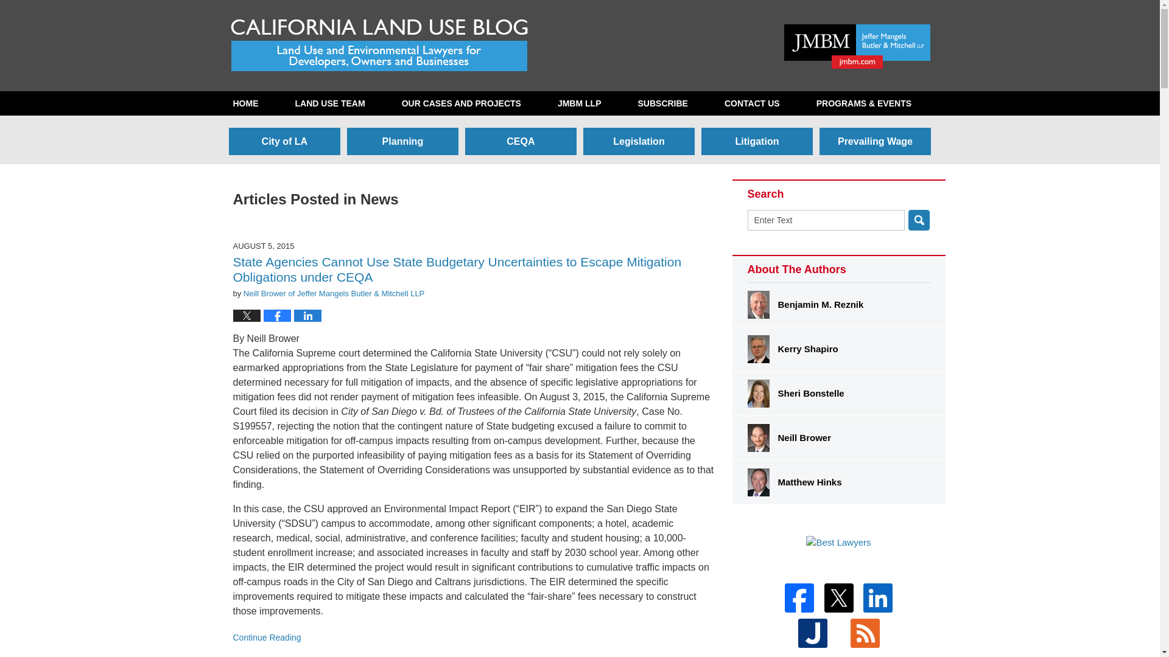 Image resolution: width=1169 pixels, height=657 pixels. I want to click on CONTACT US, so click(752, 103).